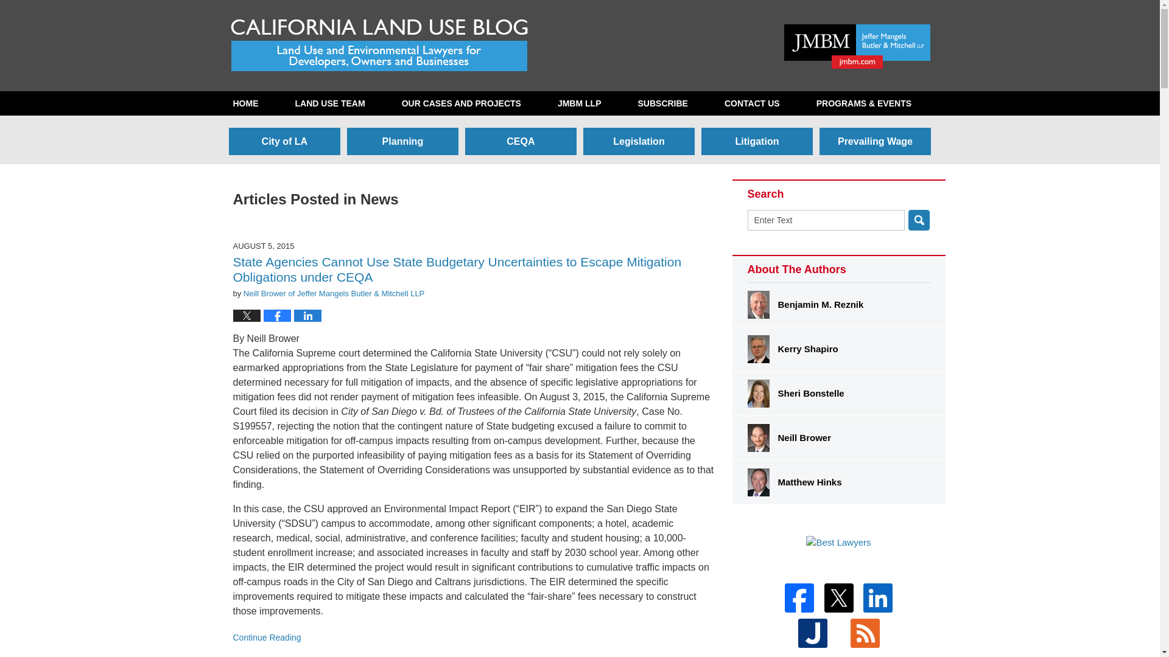 Image resolution: width=1169 pixels, height=657 pixels. I want to click on CONTACT US, so click(752, 103).